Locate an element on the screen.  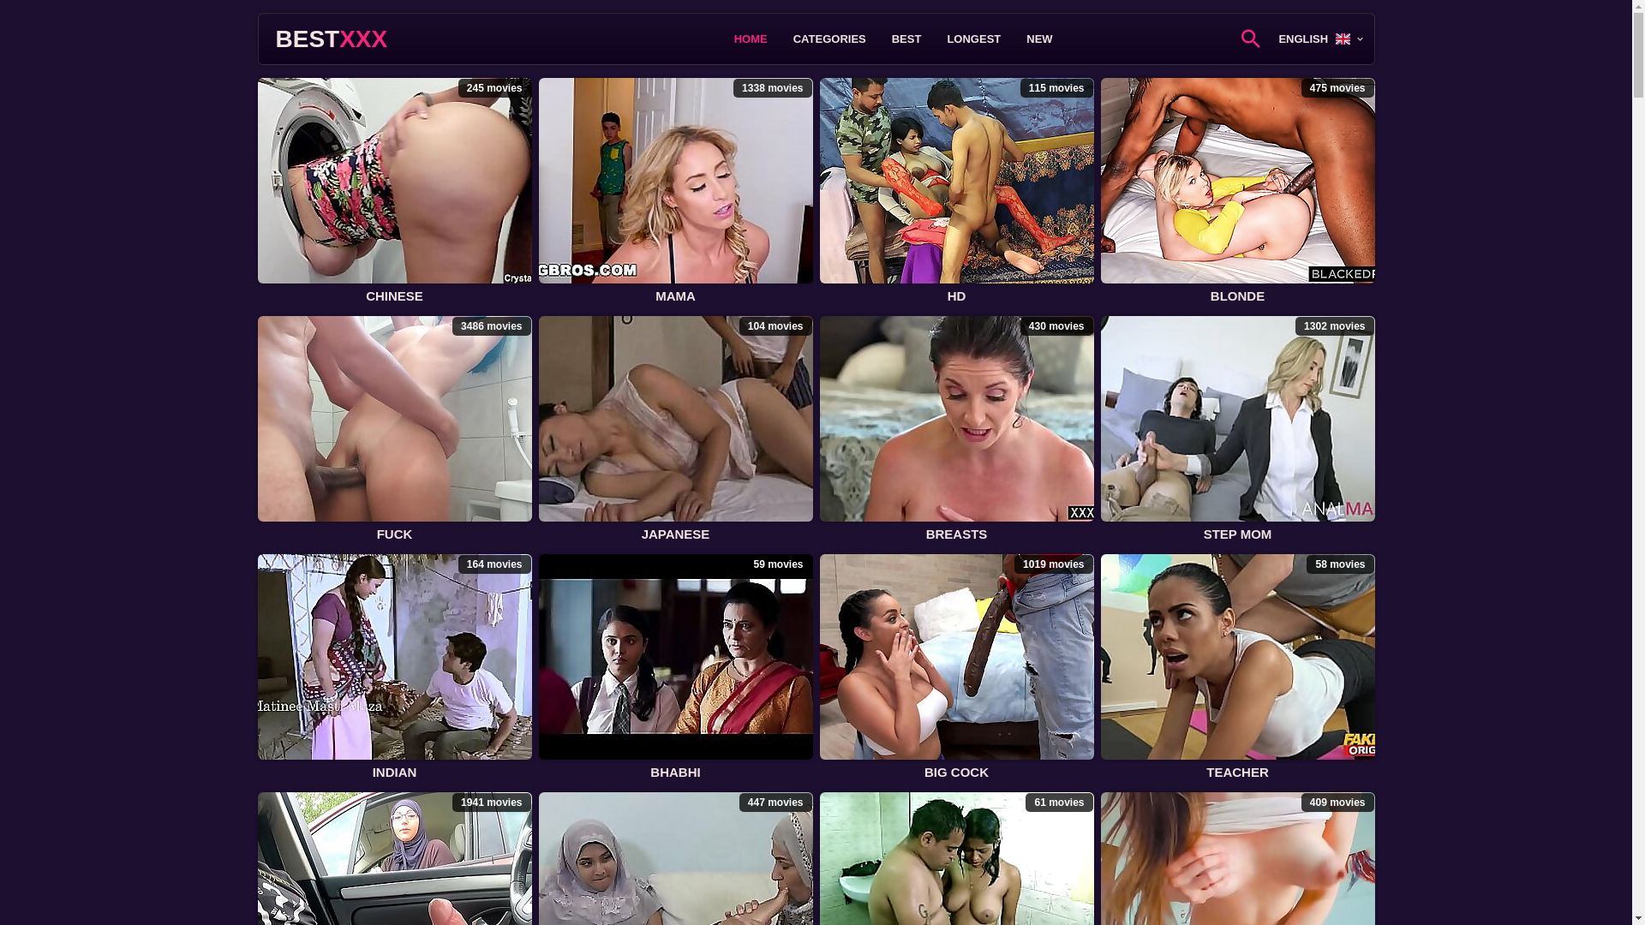
1338 movies
MAMA is located at coordinates (675, 194).